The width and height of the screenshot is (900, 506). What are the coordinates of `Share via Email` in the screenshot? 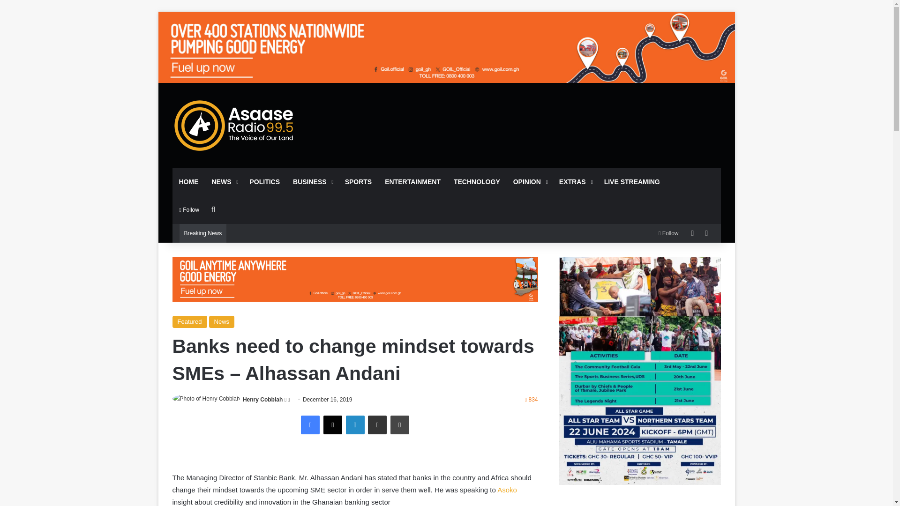 It's located at (377, 424).